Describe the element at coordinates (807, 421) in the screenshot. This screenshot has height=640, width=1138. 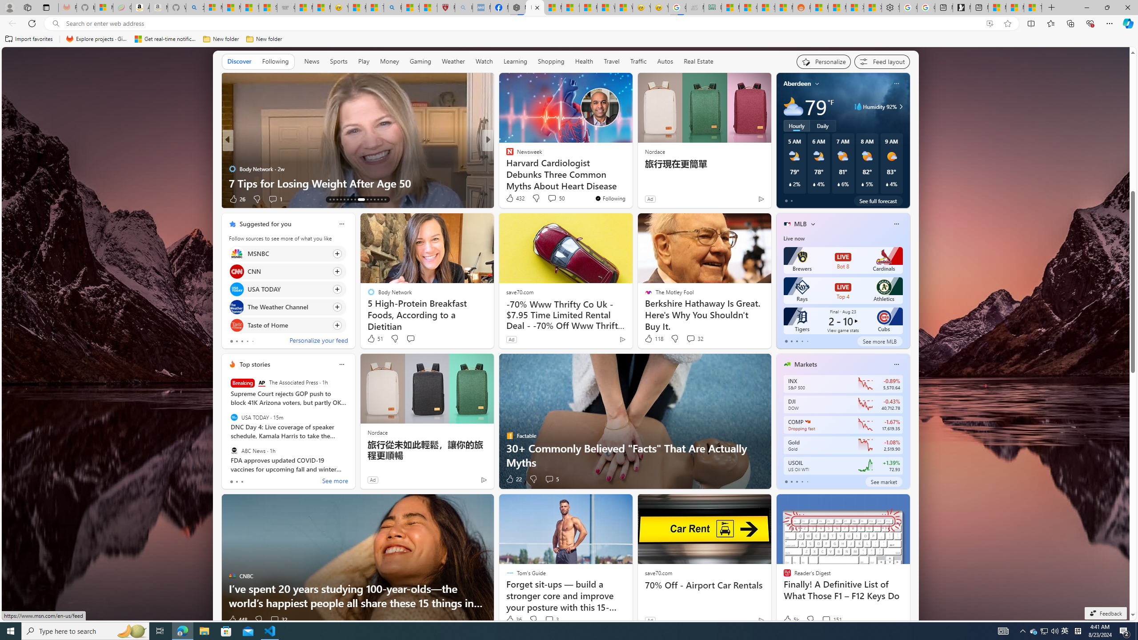
I see `NASDAQ` at that location.